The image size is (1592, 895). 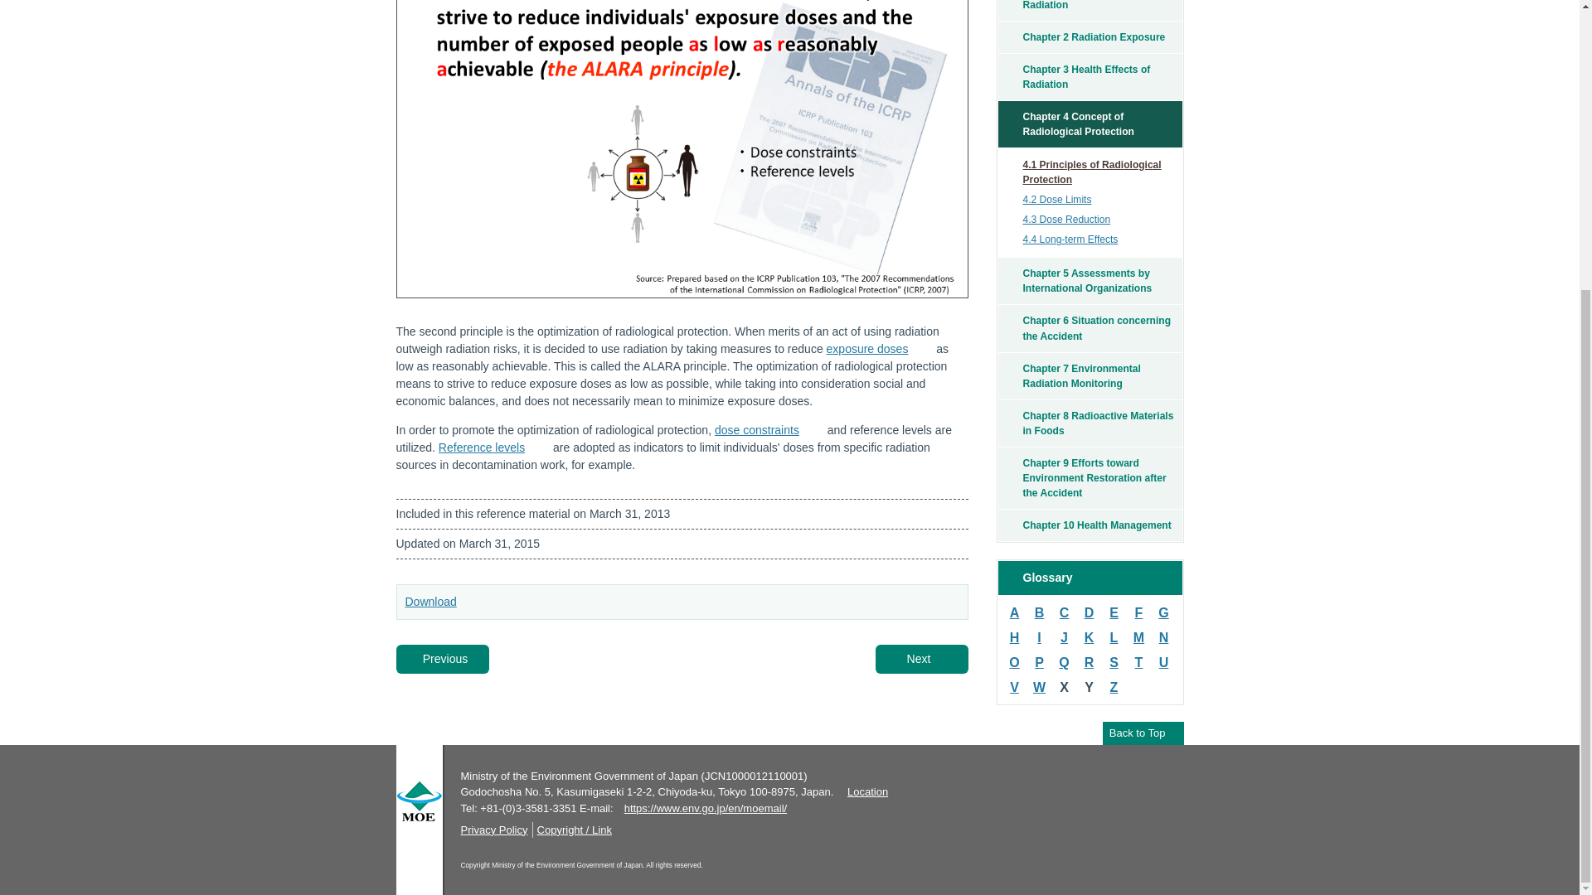 I want to click on Download, so click(x=442, y=602).